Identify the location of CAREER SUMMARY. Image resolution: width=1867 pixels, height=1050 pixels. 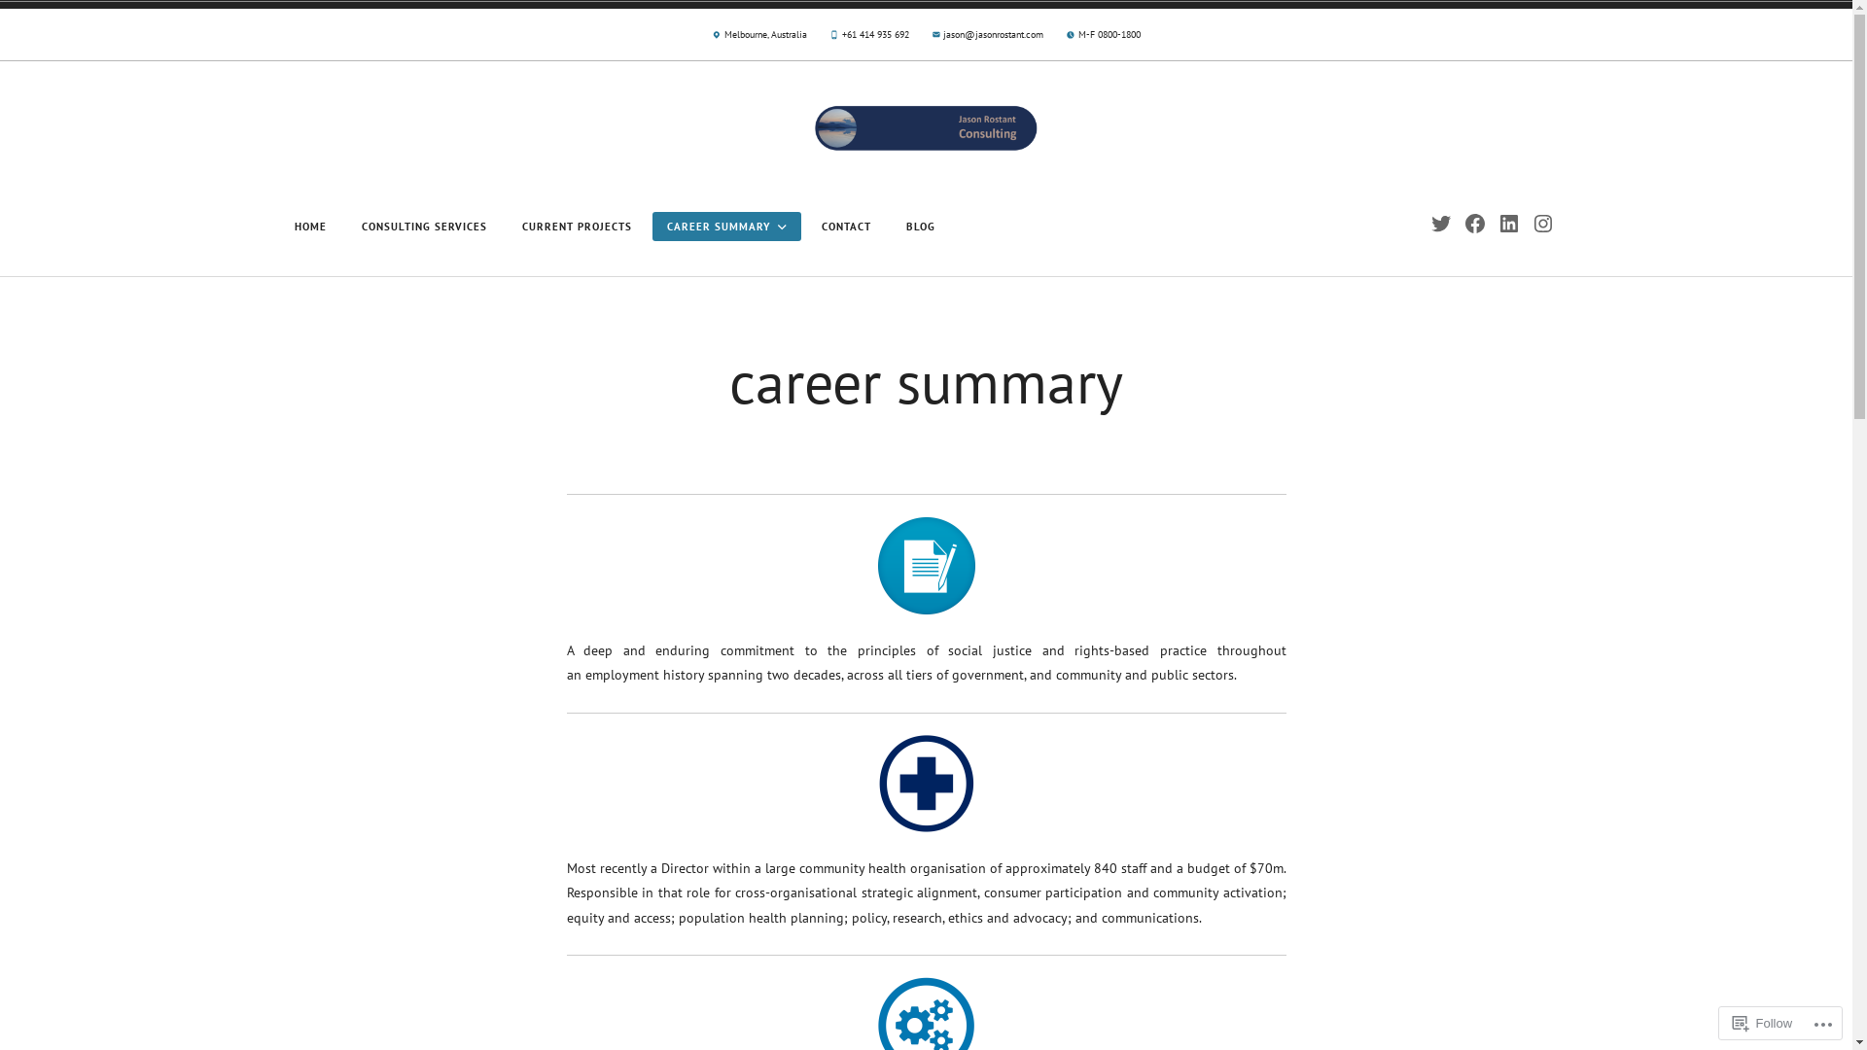
(726, 227).